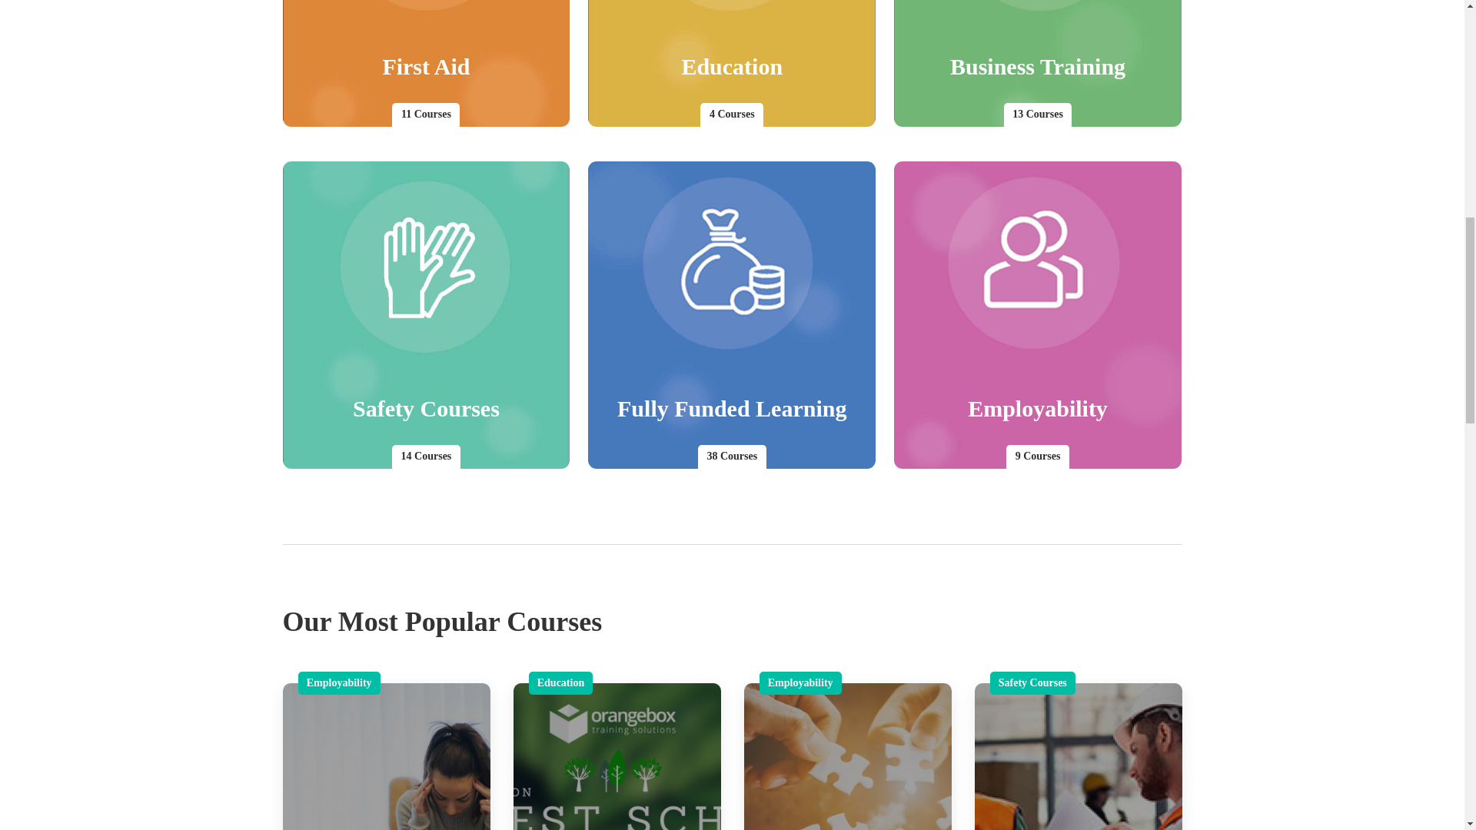  I want to click on Courses with "Safety Courses" category, so click(426, 315).